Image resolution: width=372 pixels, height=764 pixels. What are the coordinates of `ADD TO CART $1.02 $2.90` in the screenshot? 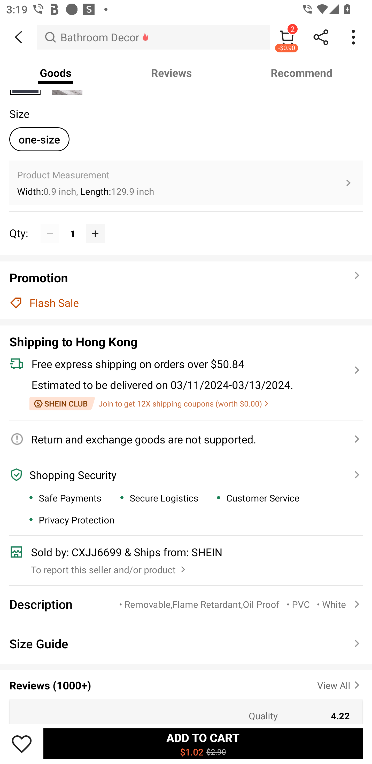 It's located at (203, 744).